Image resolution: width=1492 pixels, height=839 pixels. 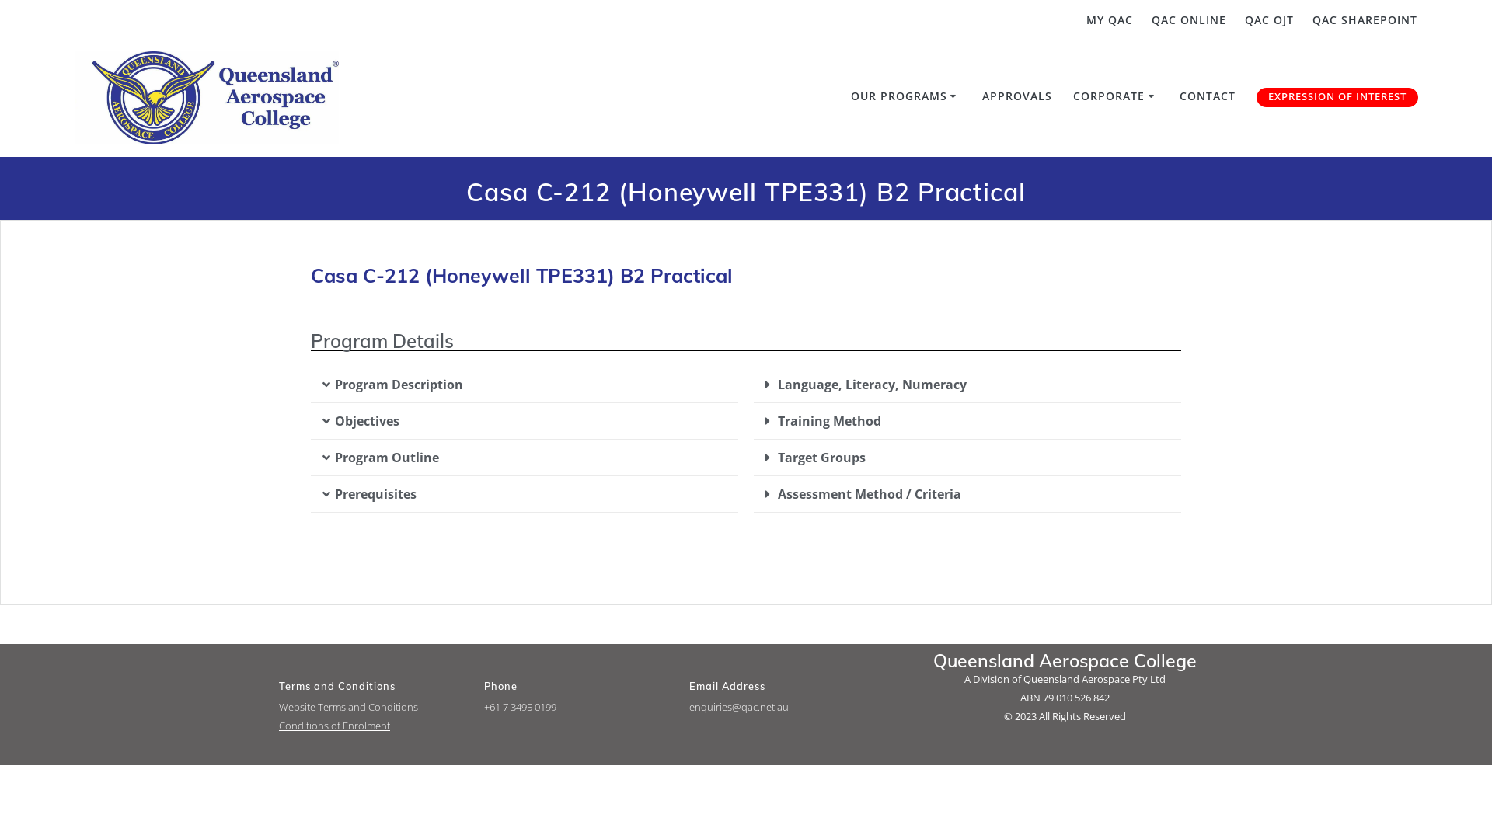 What do you see at coordinates (906, 98) in the screenshot?
I see `OUR PROGRAMS` at bounding box center [906, 98].